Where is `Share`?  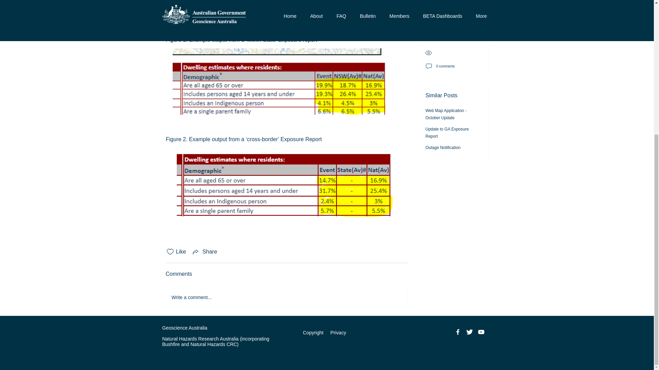
Share is located at coordinates (205, 251).